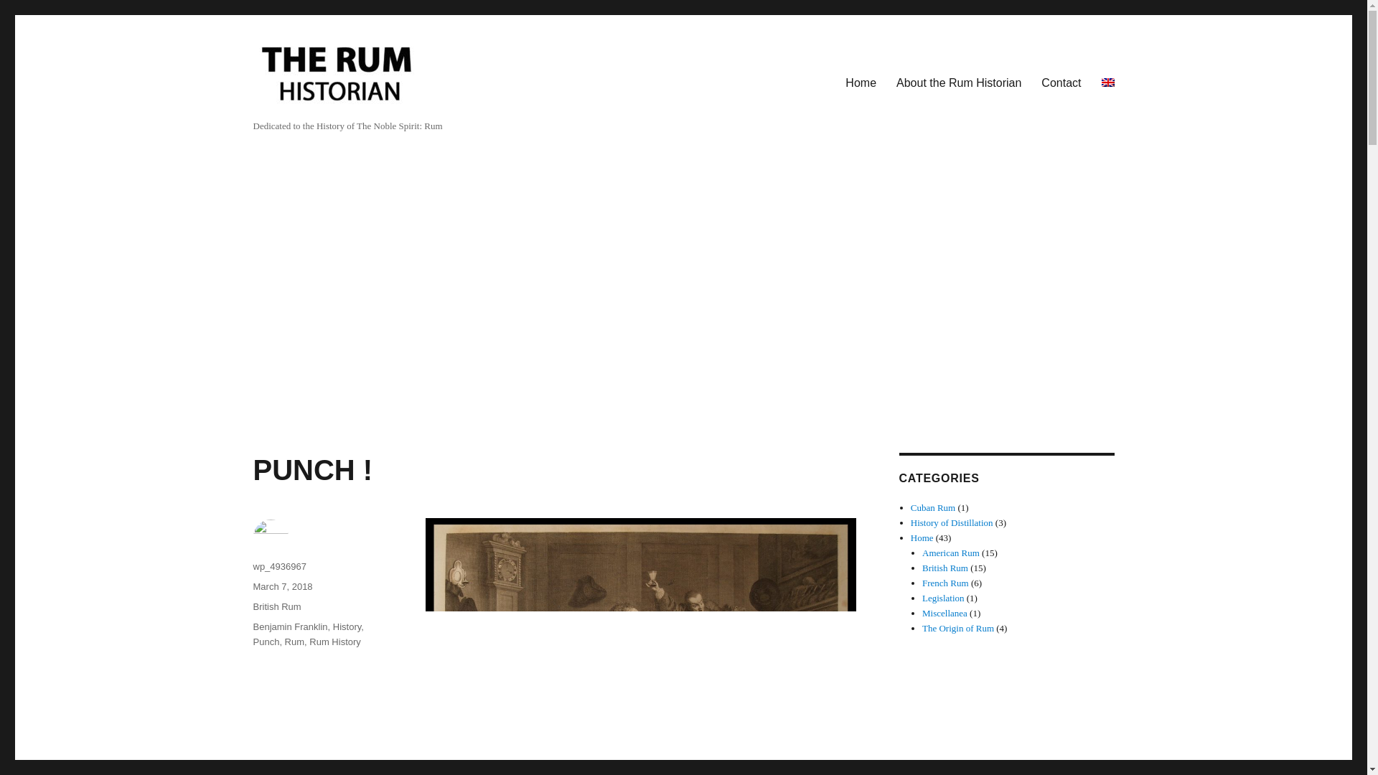 The height and width of the screenshot is (775, 1378). Describe the element at coordinates (952, 522) in the screenshot. I see `History of Distillation` at that location.